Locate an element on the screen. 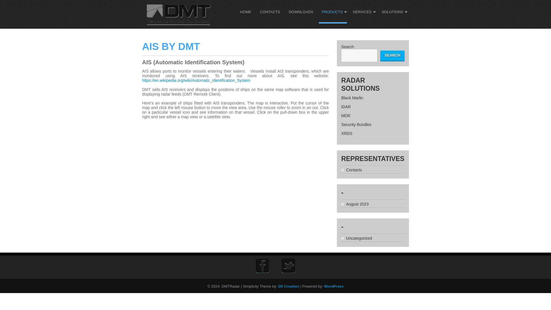  DOWNLOADS is located at coordinates (301, 13).